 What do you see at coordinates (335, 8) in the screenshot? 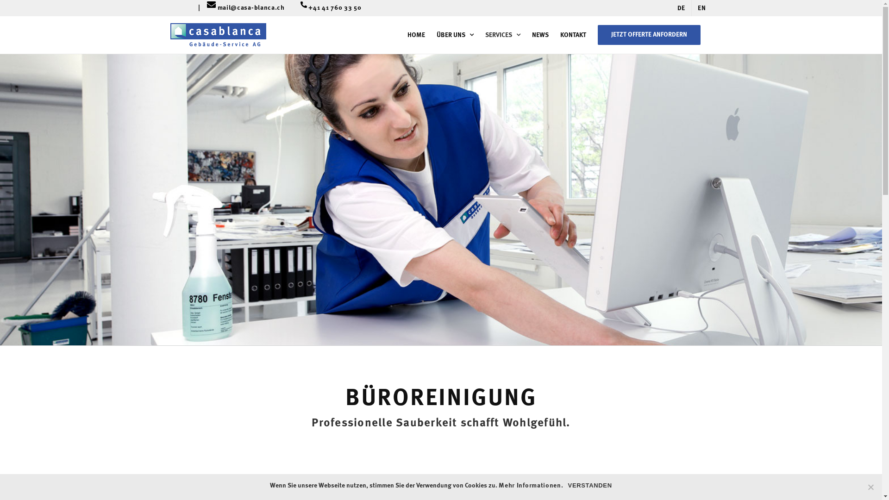
I see `+41 41 760 33 50` at bounding box center [335, 8].